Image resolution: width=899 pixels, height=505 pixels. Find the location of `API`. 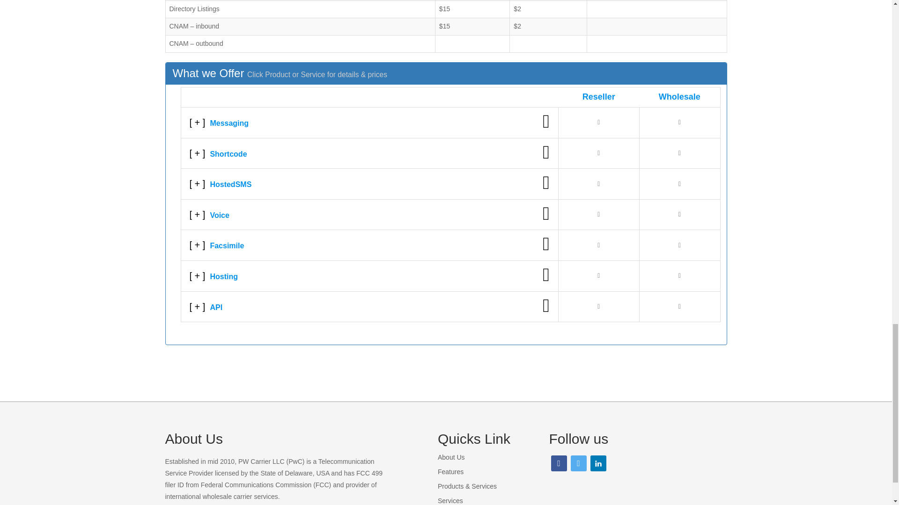

API is located at coordinates (369, 307).